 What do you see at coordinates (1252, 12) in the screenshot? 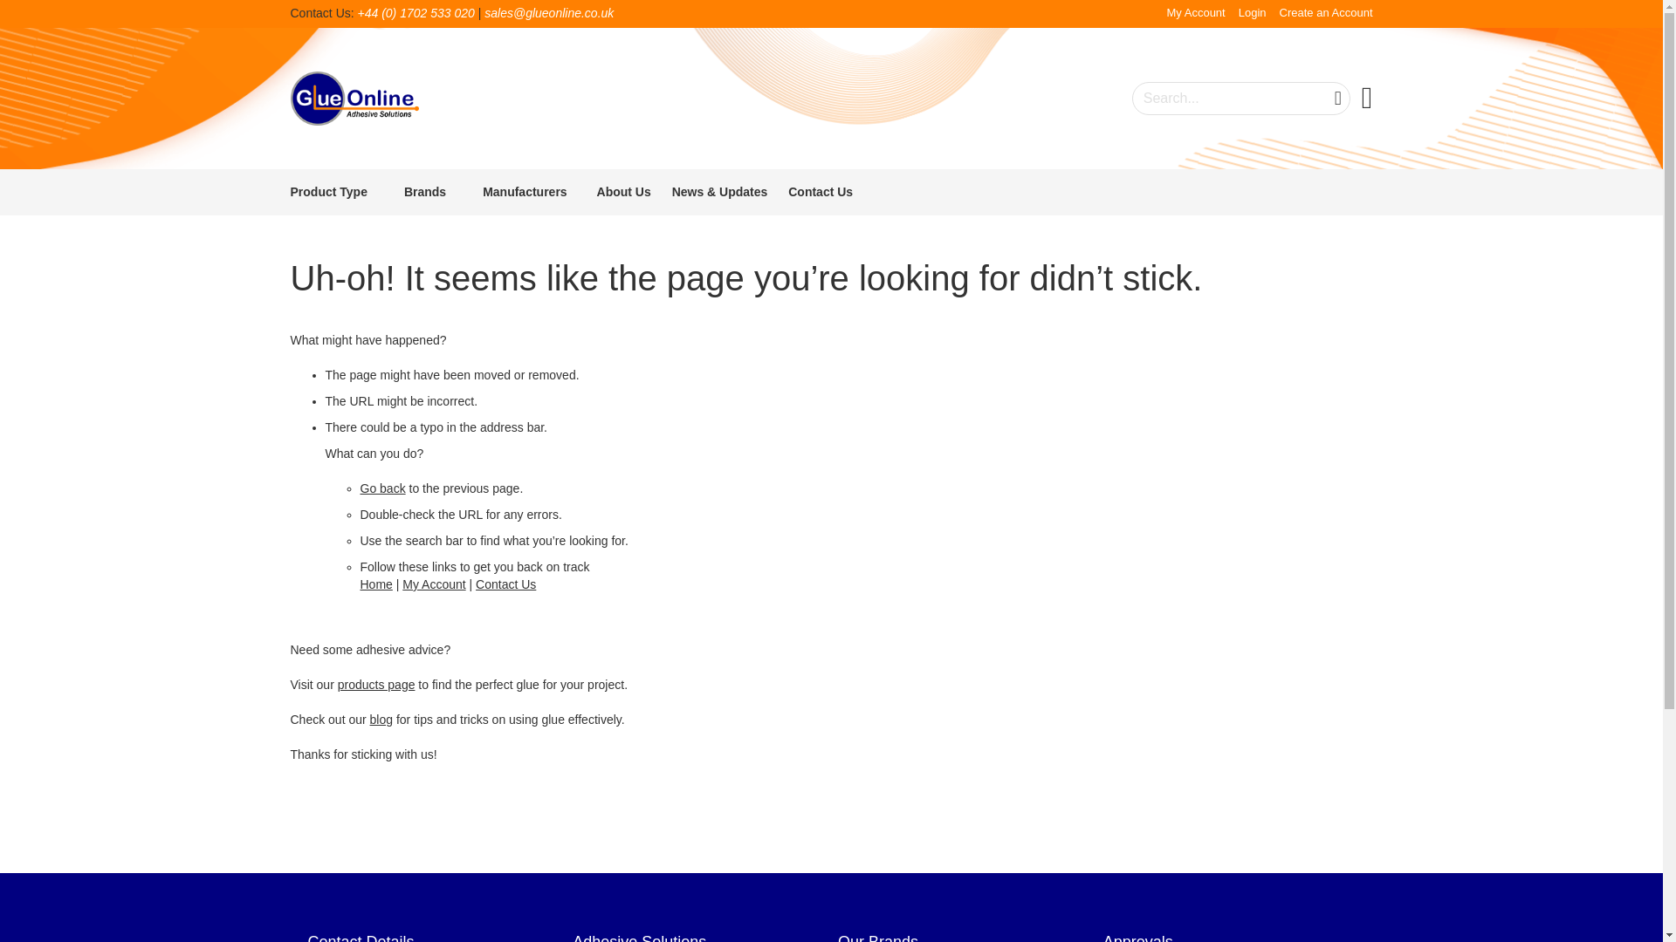
I see `Login` at bounding box center [1252, 12].